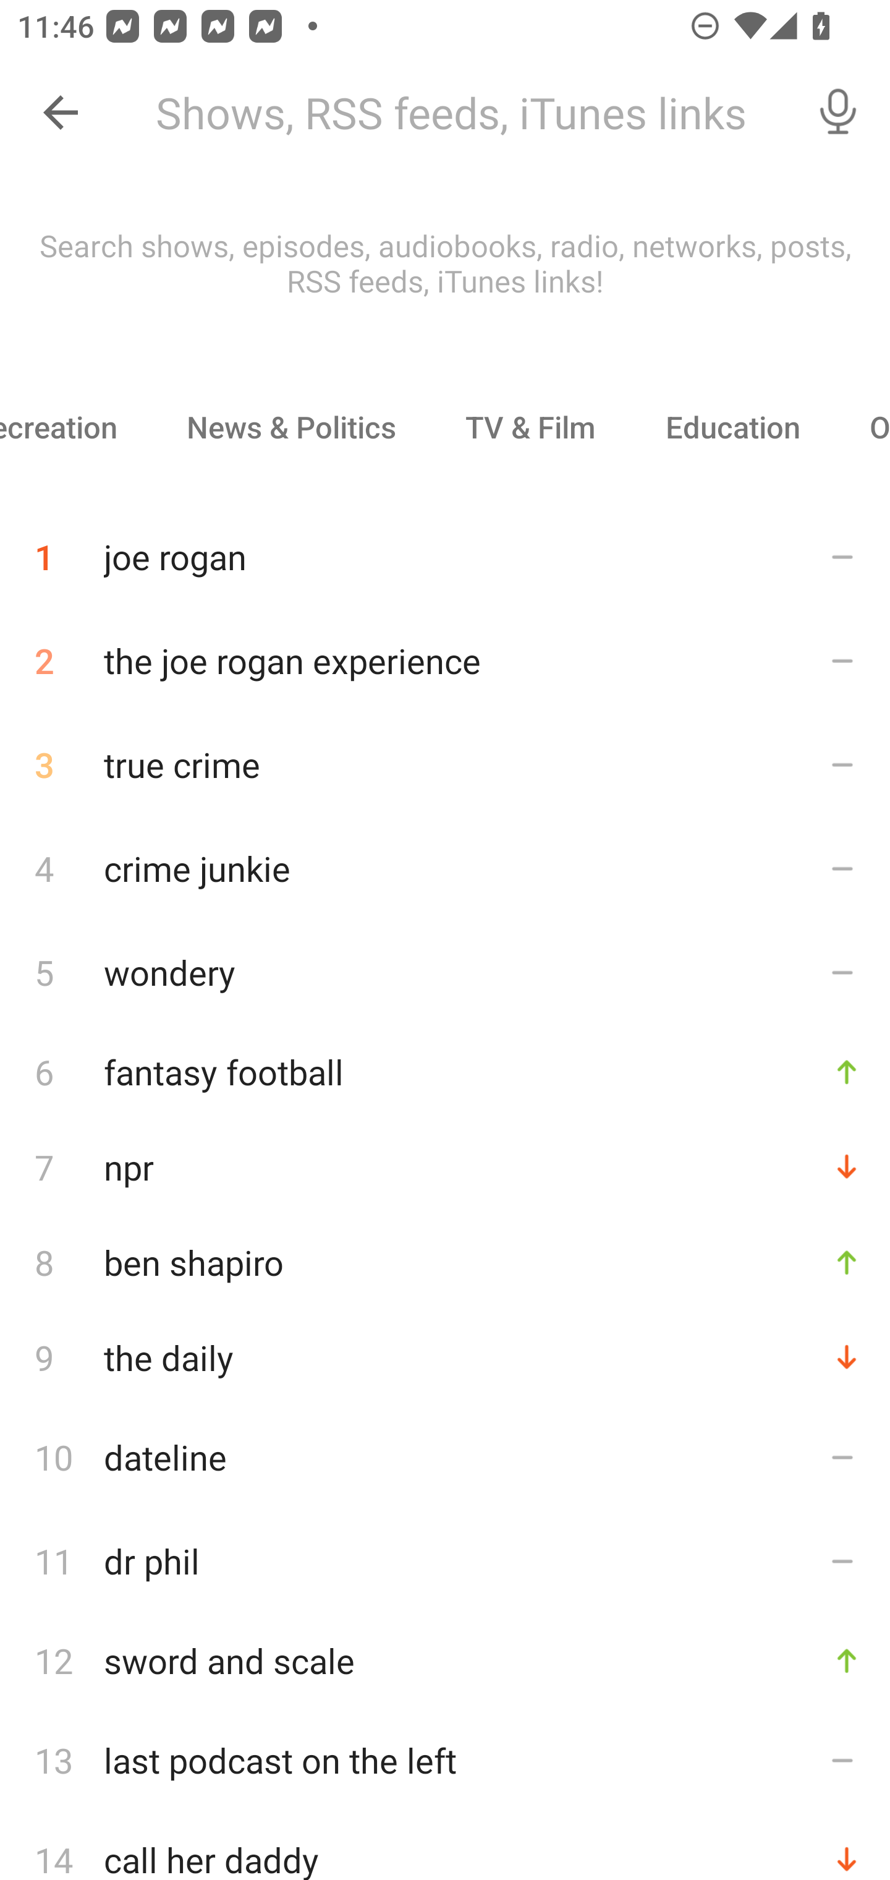 The image size is (890, 1880). What do you see at coordinates (445, 867) in the screenshot?
I see `4 crime junkie` at bounding box center [445, 867].